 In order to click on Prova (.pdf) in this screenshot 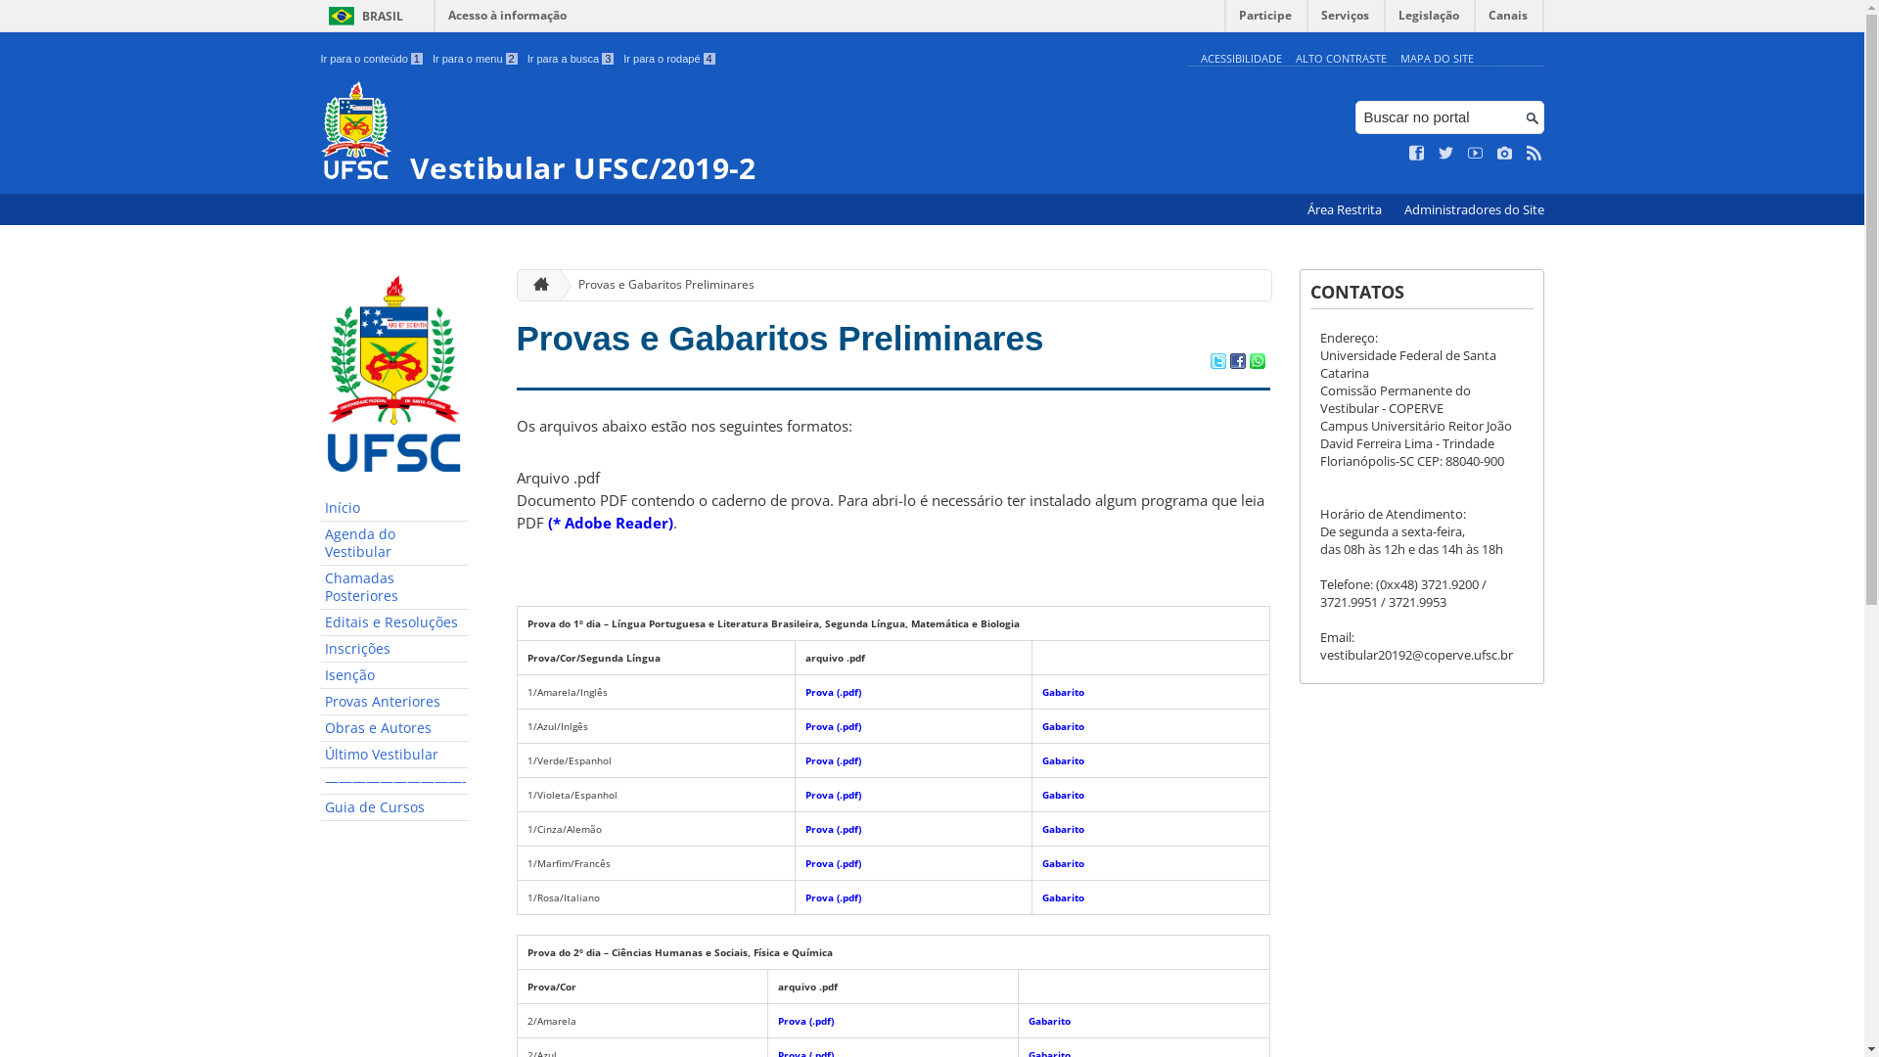, I will do `click(834, 692)`.